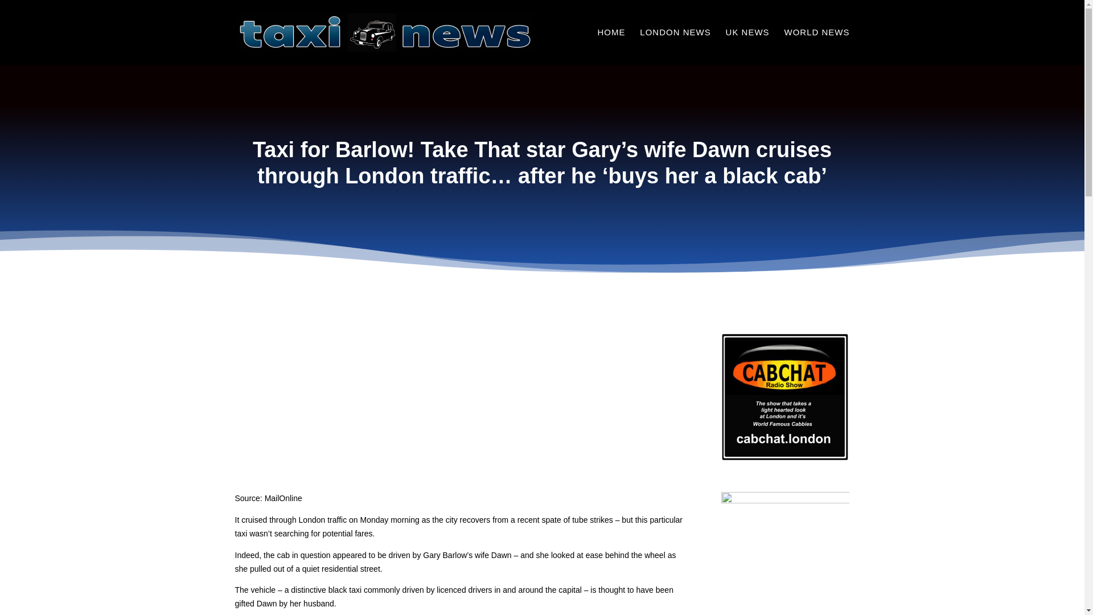 Image resolution: width=1093 pixels, height=615 pixels. I want to click on Cab Chat New Pic 2, so click(785, 397).